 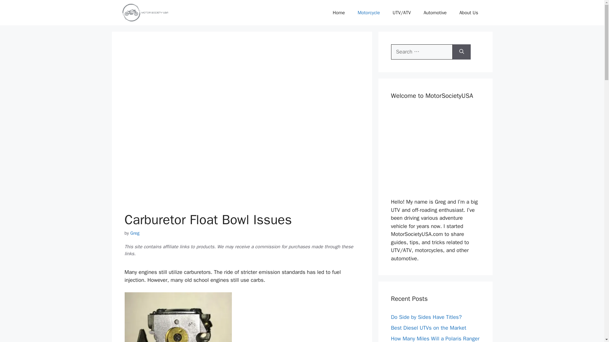 I want to click on Motorcycle, so click(x=369, y=13).